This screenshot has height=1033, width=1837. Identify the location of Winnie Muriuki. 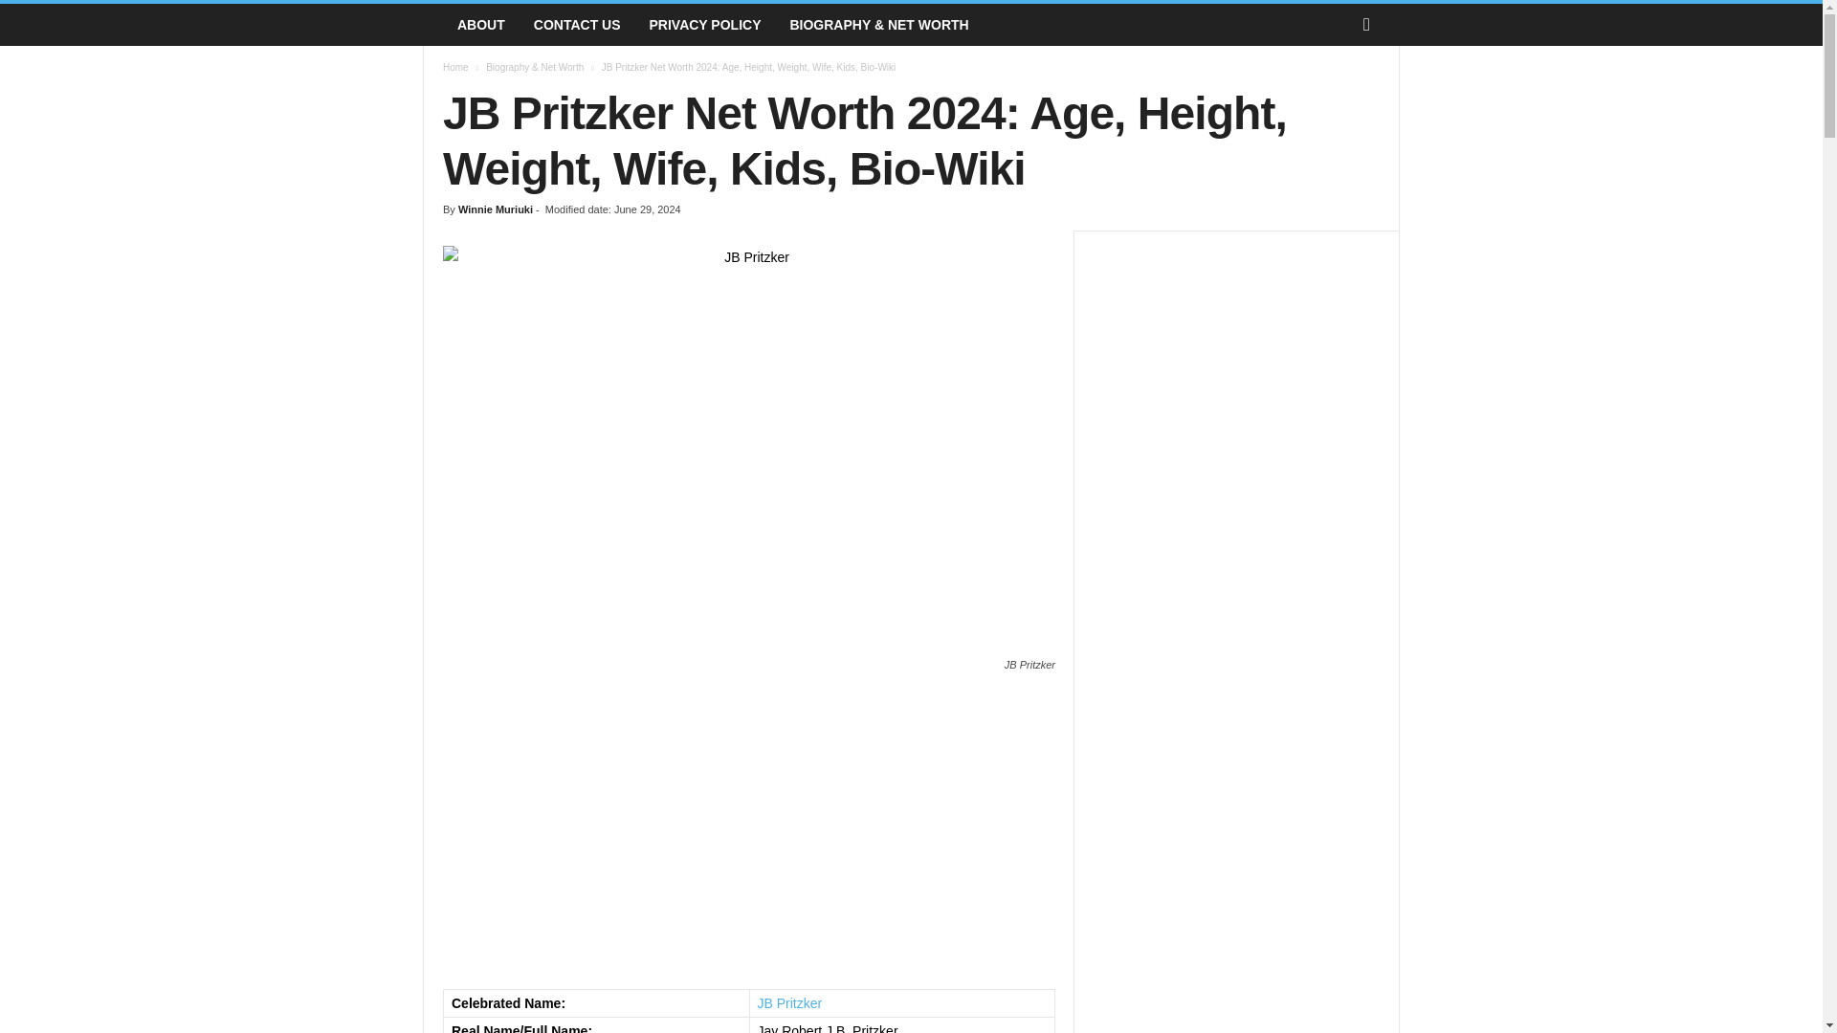
(495, 209).